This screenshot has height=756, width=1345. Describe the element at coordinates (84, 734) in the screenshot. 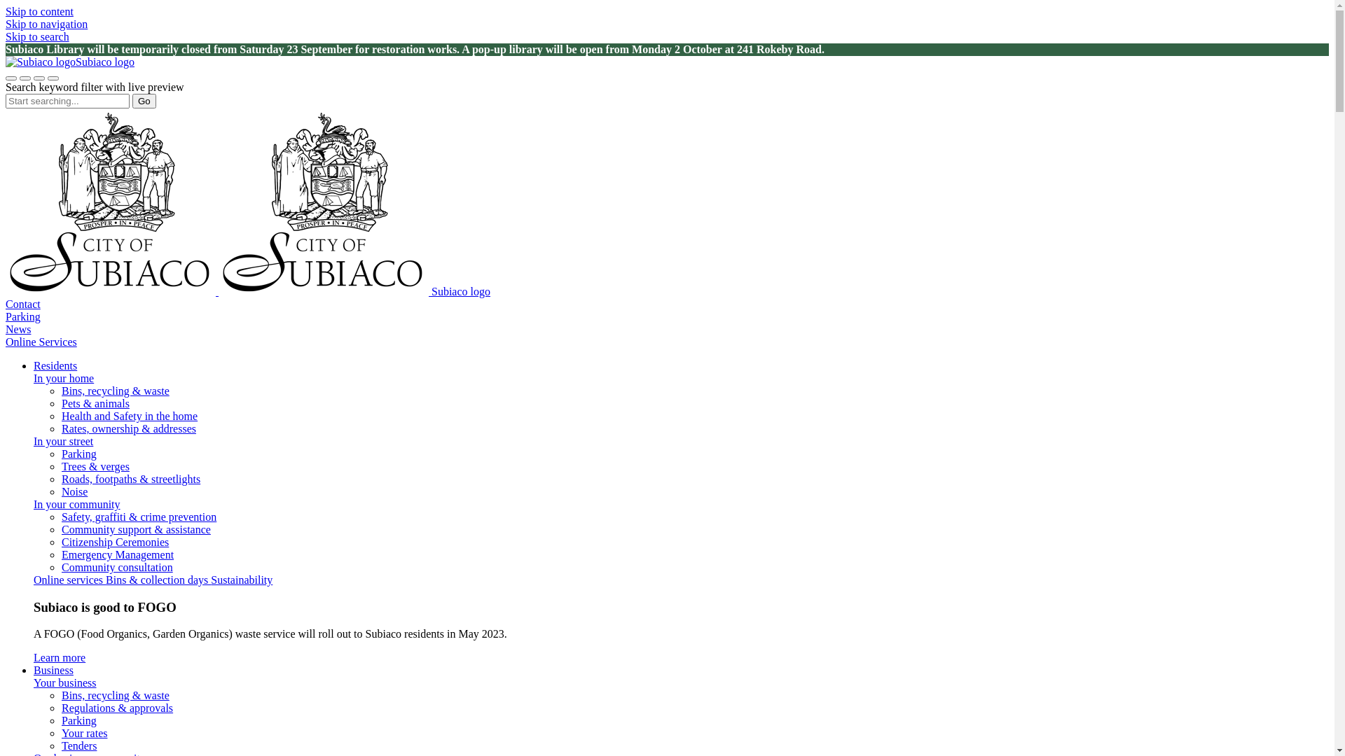

I see `Your rates` at that location.